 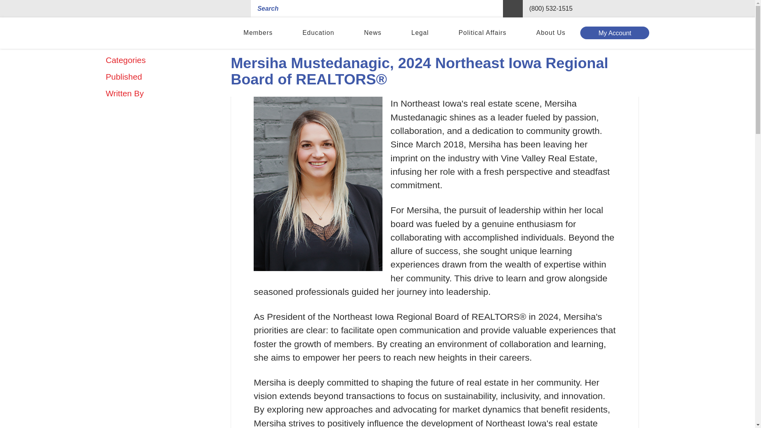 What do you see at coordinates (318, 33) in the screenshot?
I see `Education` at bounding box center [318, 33].